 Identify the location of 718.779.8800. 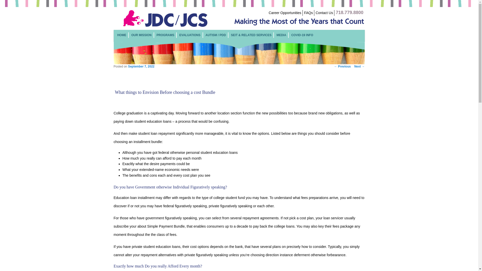
(349, 13).